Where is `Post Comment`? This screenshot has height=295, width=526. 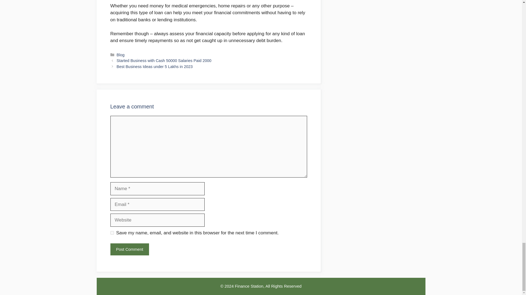
Post Comment is located at coordinates (129, 250).